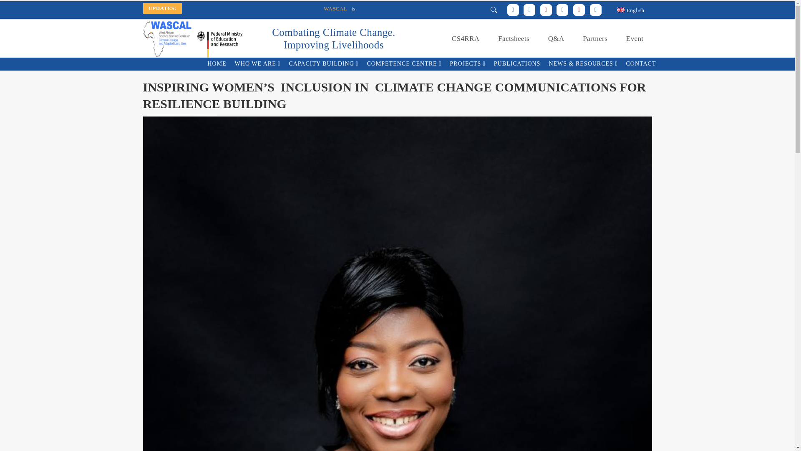  What do you see at coordinates (466, 38) in the screenshot?
I see `CS4RRA` at bounding box center [466, 38].